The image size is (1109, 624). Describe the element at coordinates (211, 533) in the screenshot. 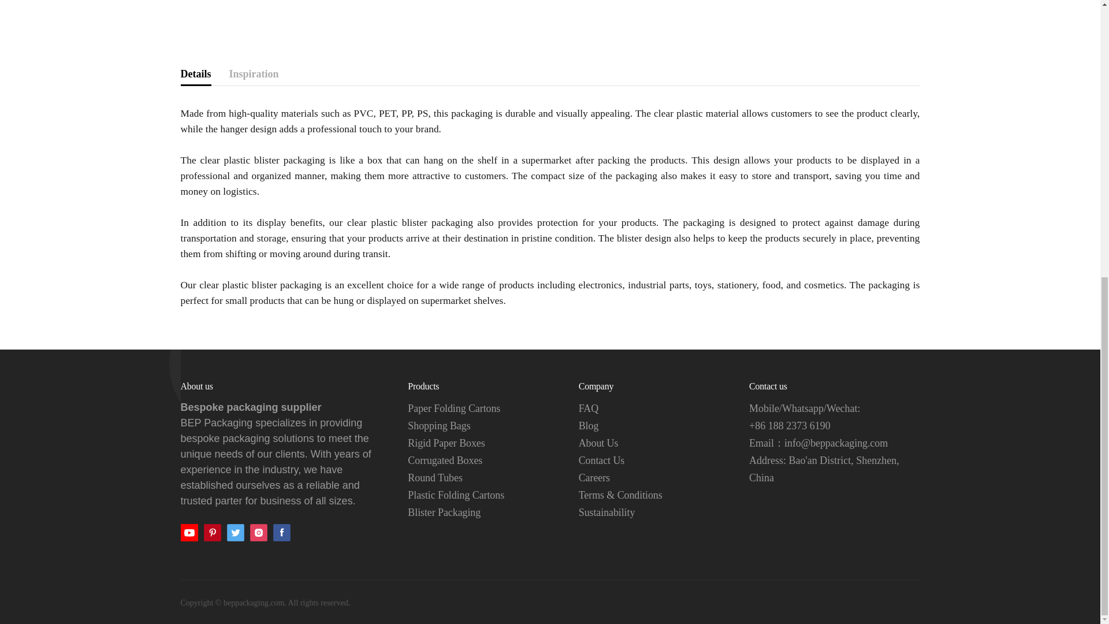

I see `Pinterest` at that location.